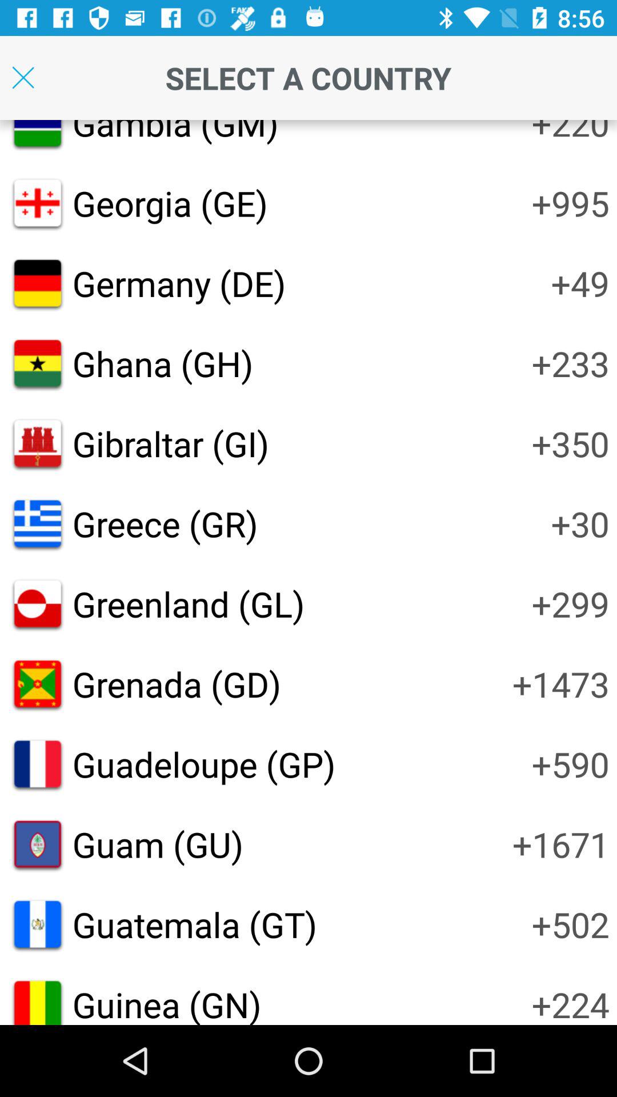  What do you see at coordinates (165, 523) in the screenshot?
I see `turn off item to the left of the +30 icon` at bounding box center [165, 523].